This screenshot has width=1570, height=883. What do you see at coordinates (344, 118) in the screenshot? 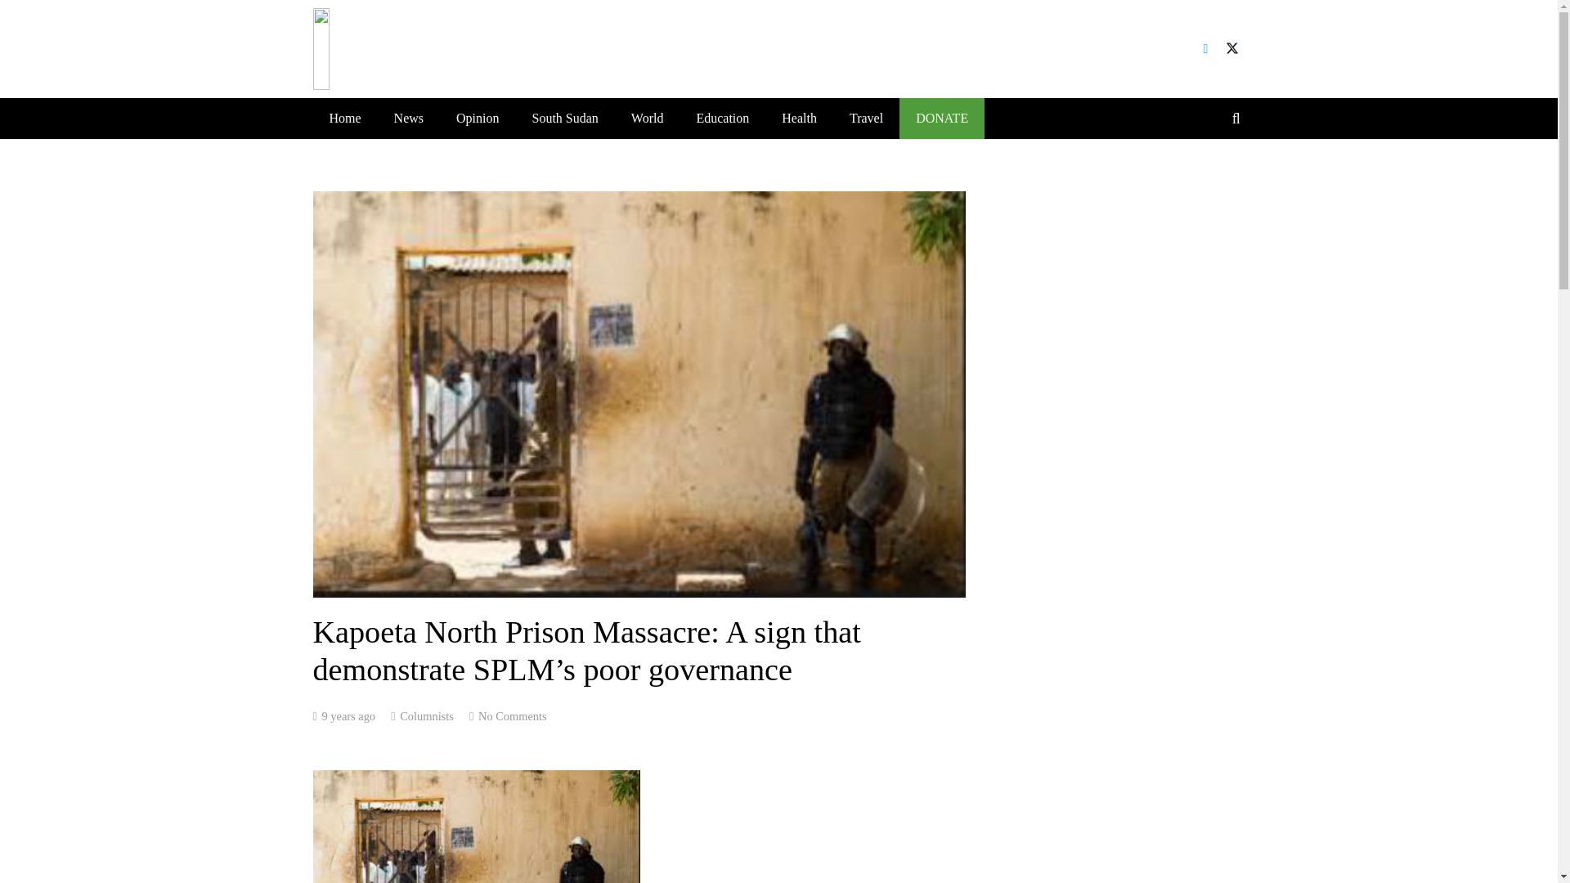
I see `Home` at bounding box center [344, 118].